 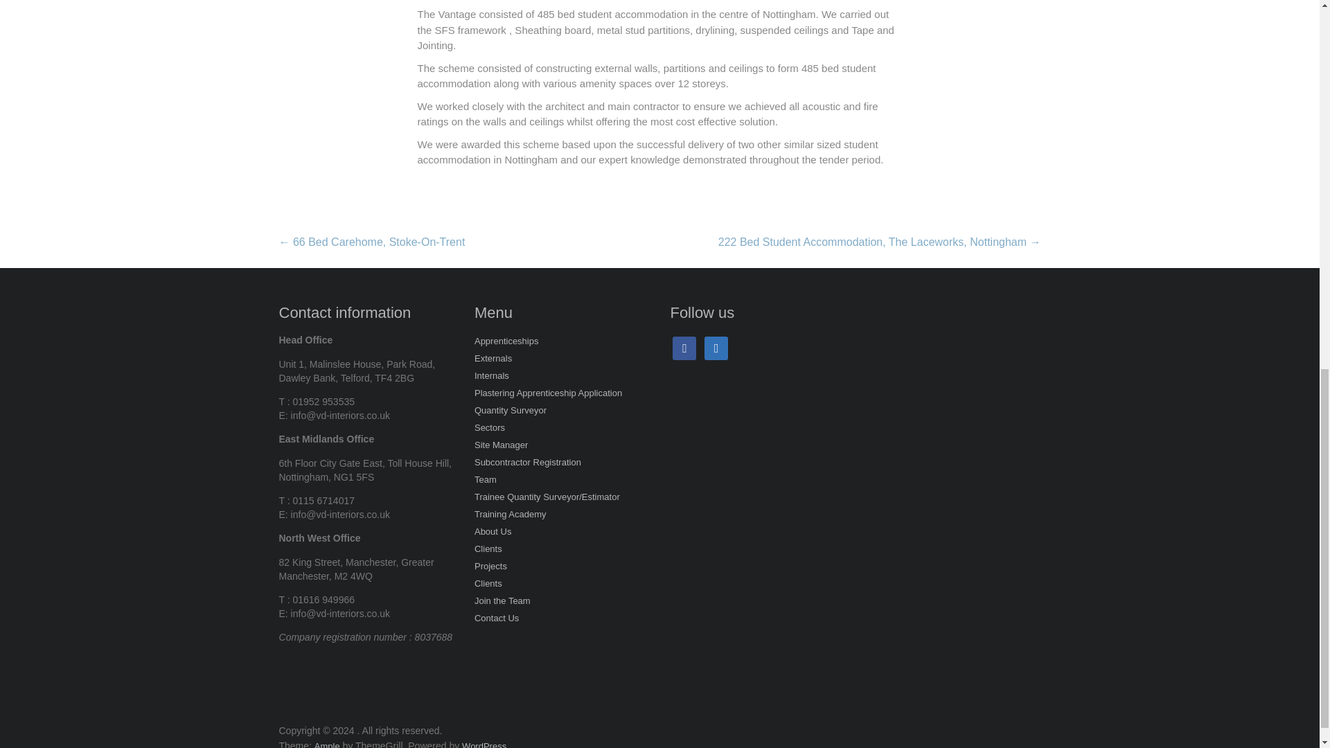 I want to click on Clients, so click(x=488, y=585).